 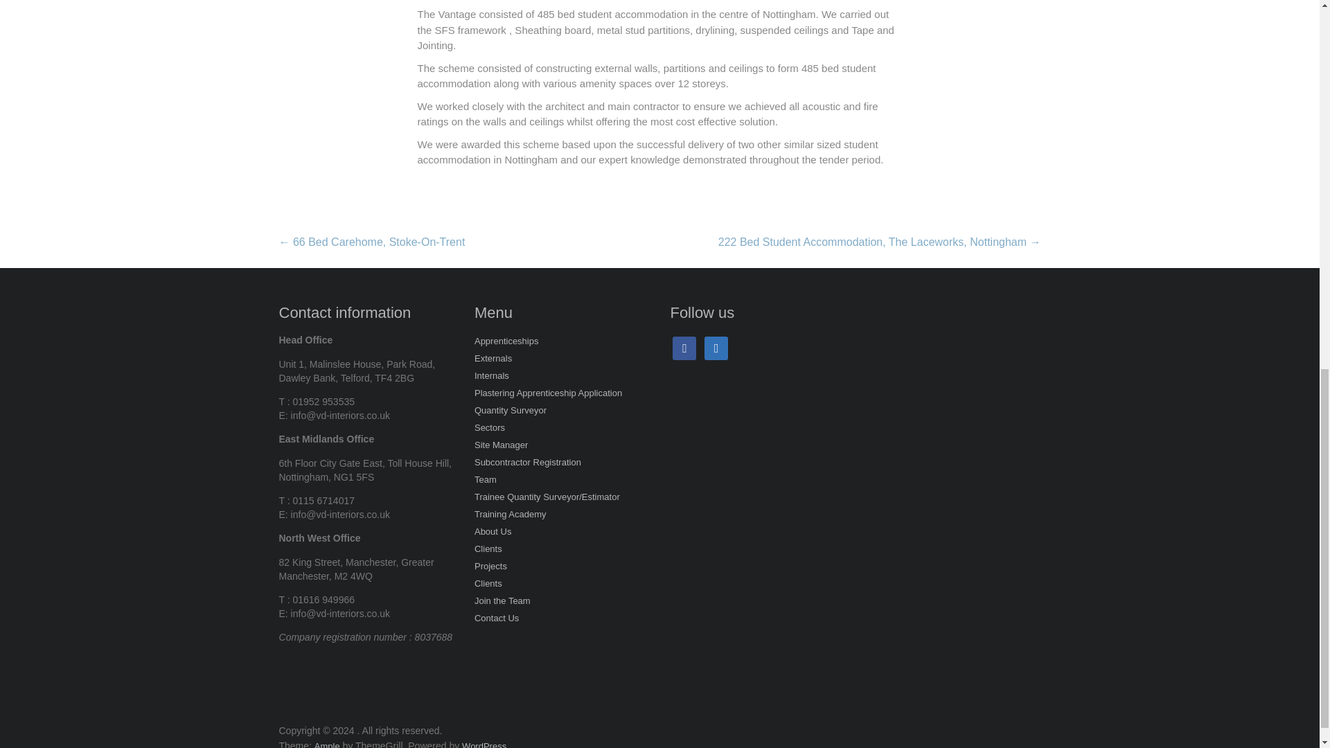 I want to click on Clients, so click(x=488, y=585).